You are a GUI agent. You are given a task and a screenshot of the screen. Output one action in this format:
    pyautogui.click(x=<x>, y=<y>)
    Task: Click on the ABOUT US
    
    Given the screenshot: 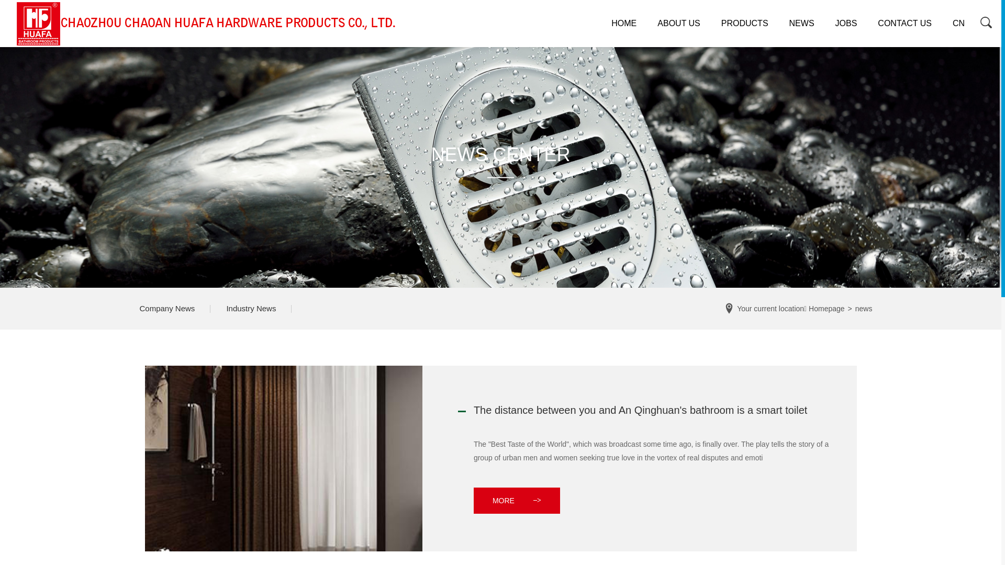 What is the action you would take?
    pyautogui.click(x=679, y=24)
    